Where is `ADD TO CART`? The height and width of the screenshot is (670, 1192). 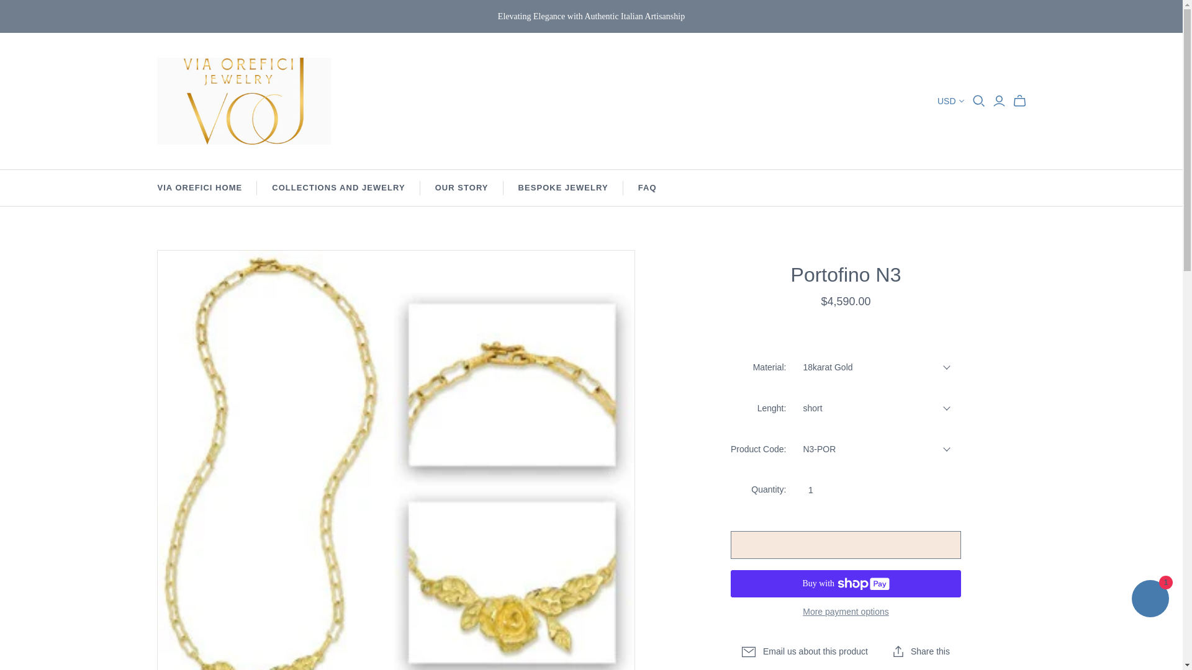
ADD TO CART is located at coordinates (846, 545).